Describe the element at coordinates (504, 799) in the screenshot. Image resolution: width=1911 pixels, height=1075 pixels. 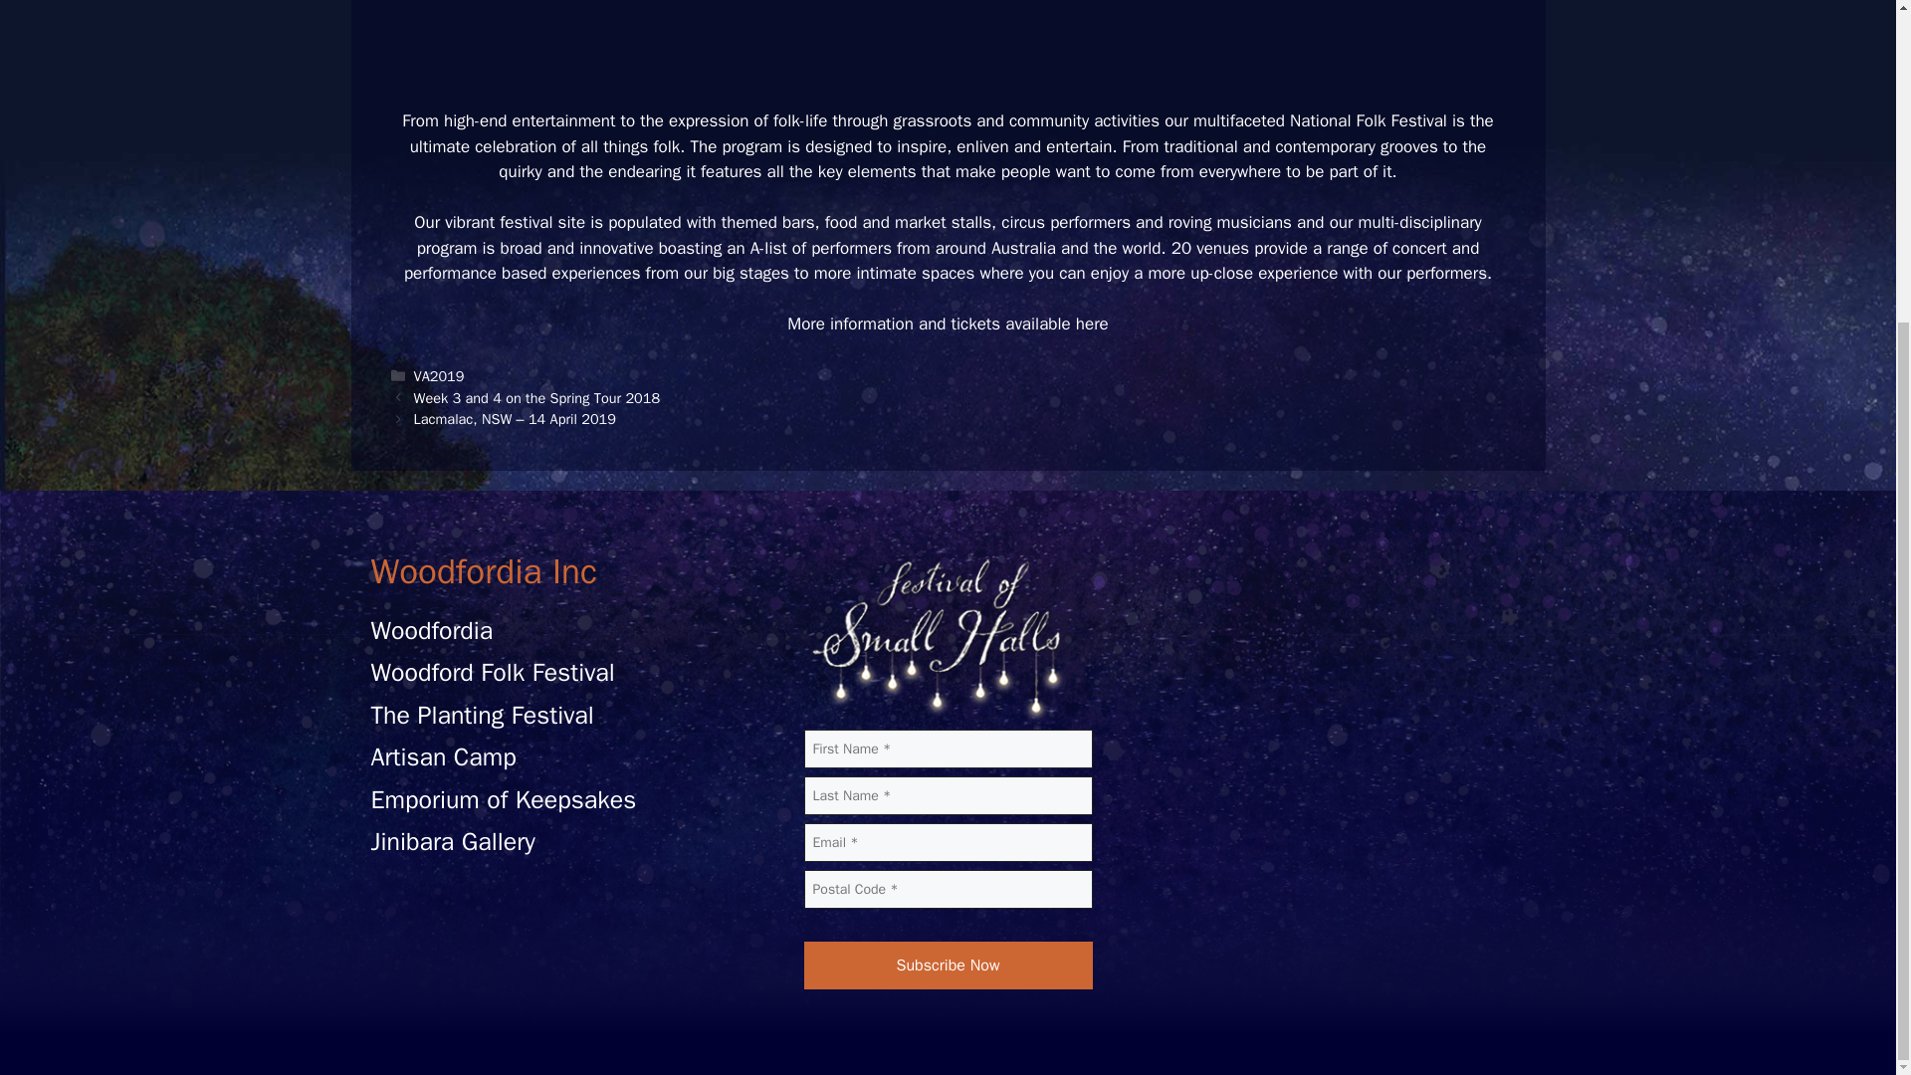
I see `Emporium of Keepsakes` at that location.